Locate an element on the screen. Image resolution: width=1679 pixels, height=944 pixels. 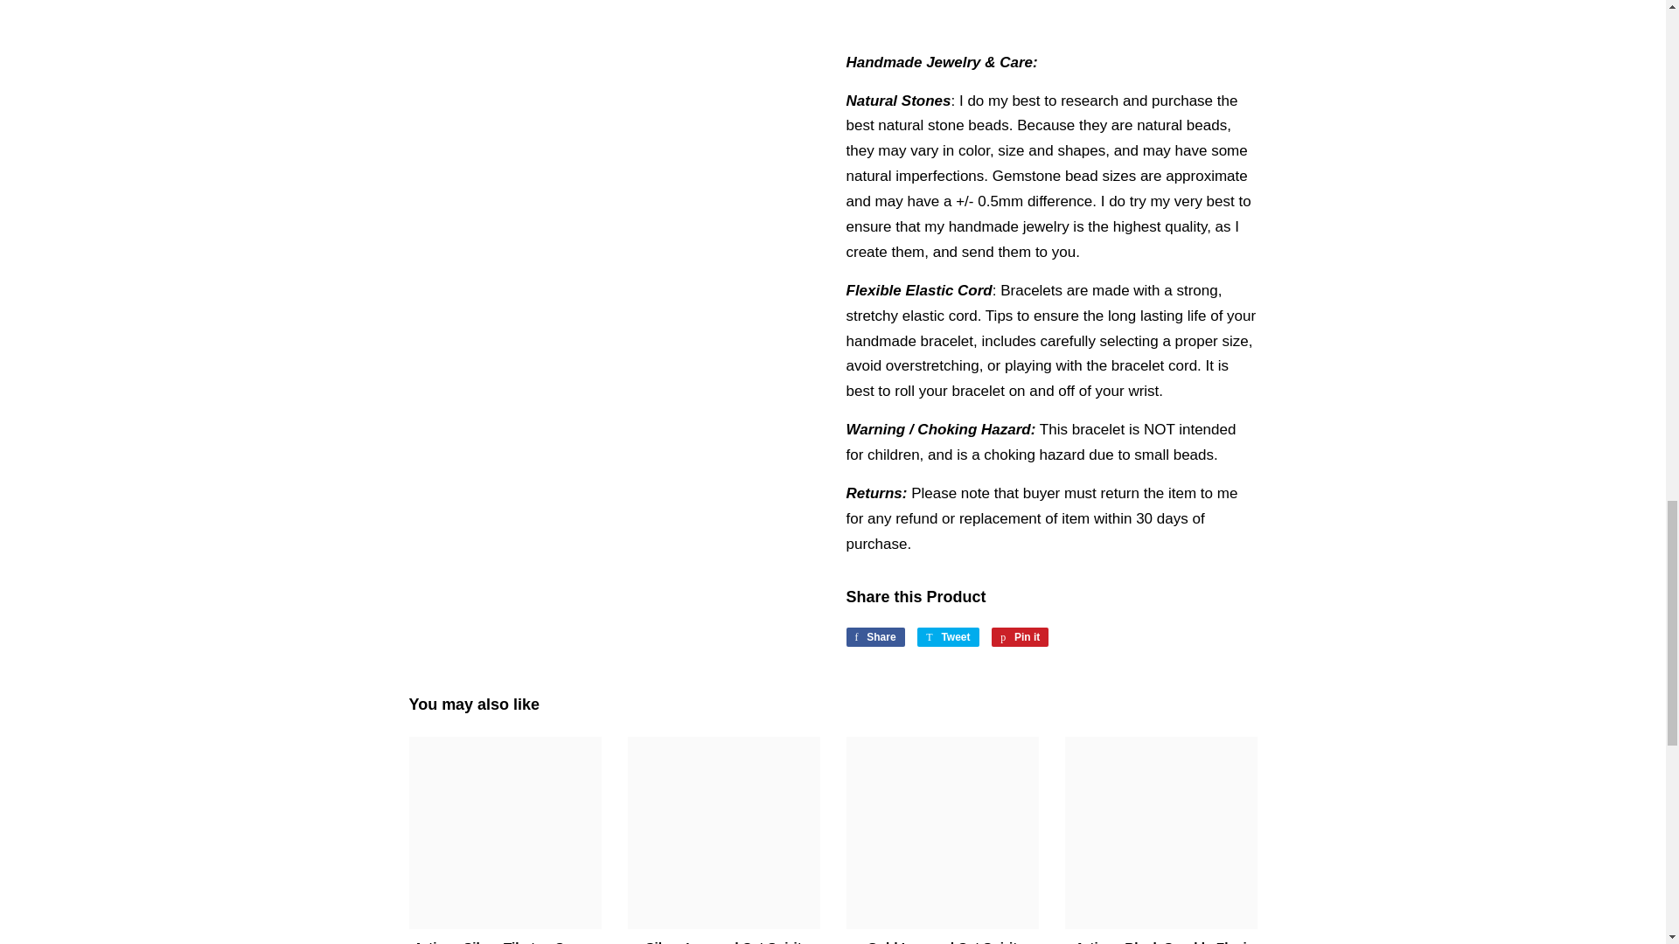
Tweet on Twitter is located at coordinates (948, 636).